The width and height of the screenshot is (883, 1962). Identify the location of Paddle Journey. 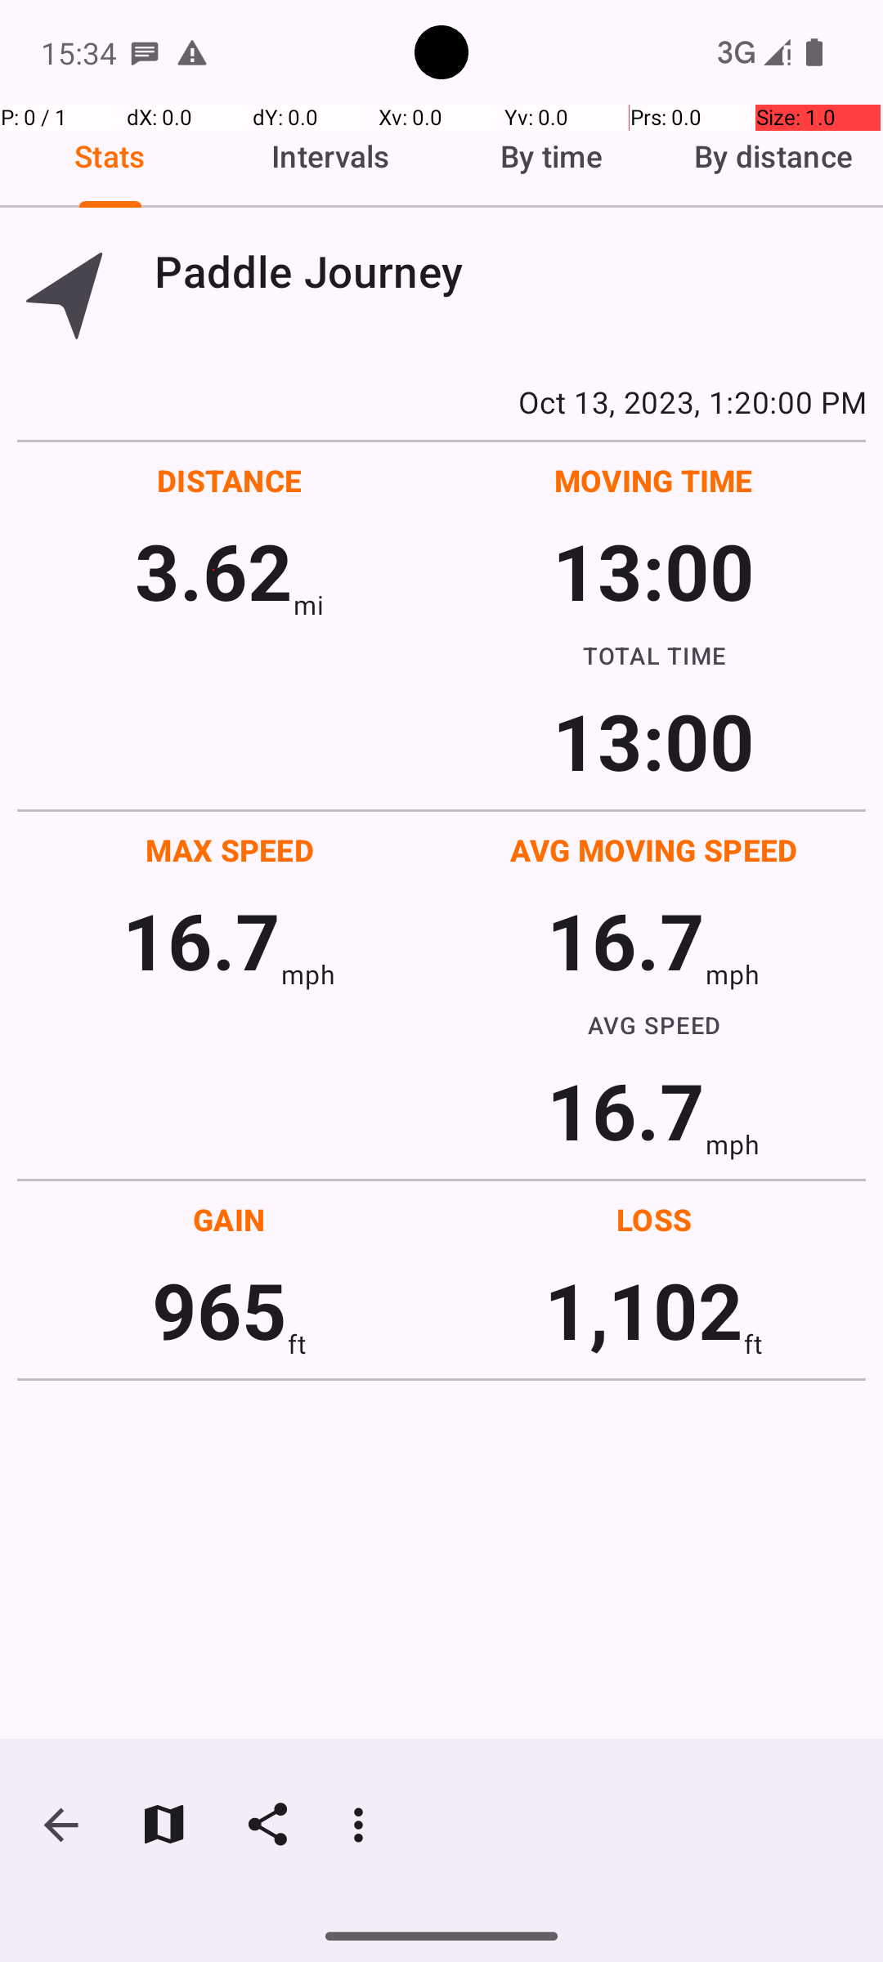
(510, 271).